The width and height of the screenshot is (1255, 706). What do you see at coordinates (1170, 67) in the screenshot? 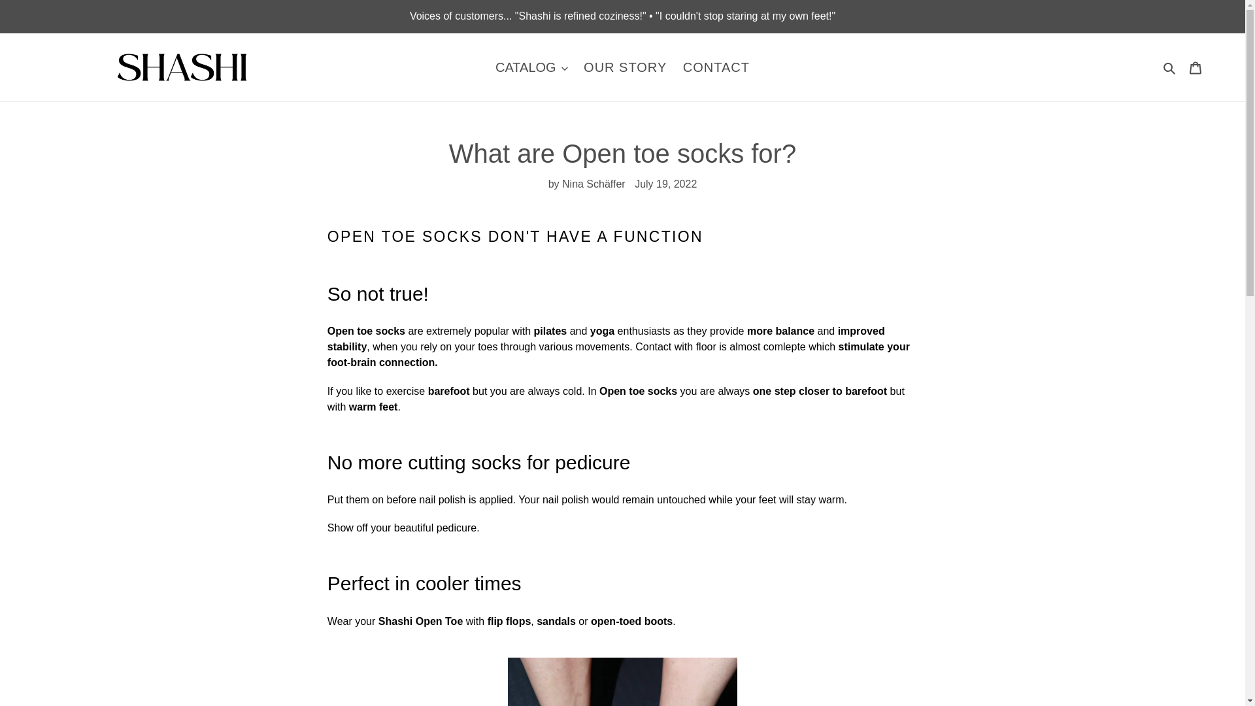
I see `Search` at bounding box center [1170, 67].